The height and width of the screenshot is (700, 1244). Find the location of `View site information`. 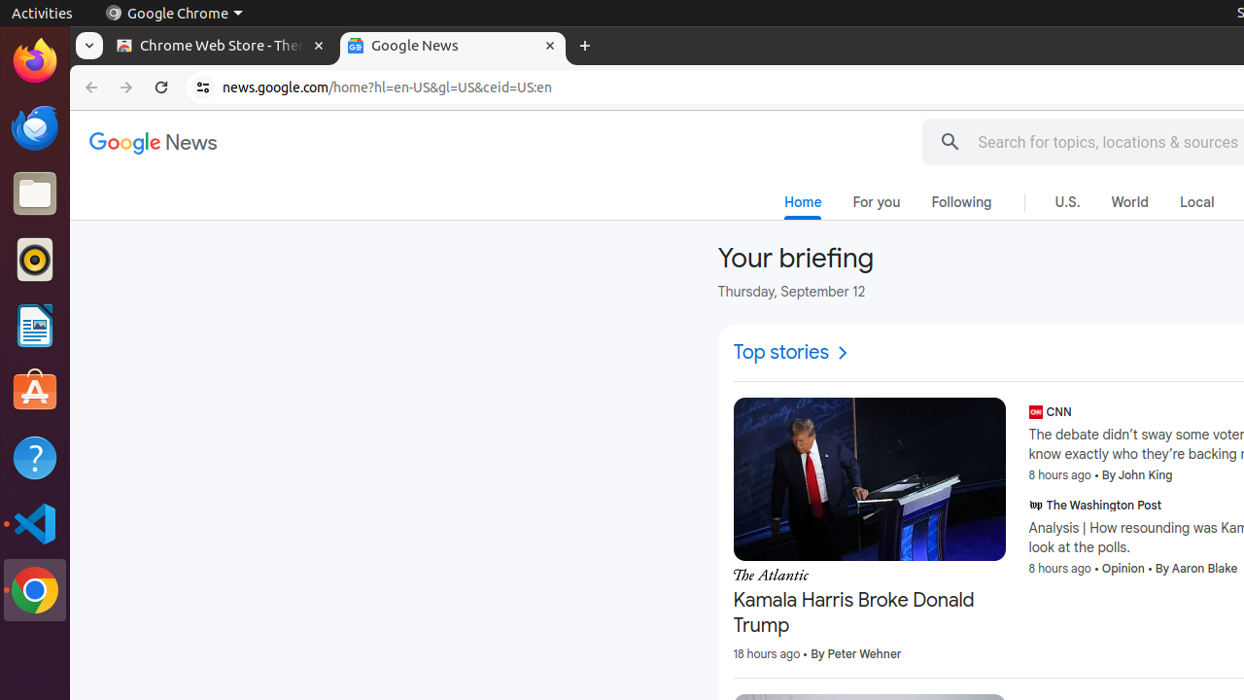

View site information is located at coordinates (203, 87).